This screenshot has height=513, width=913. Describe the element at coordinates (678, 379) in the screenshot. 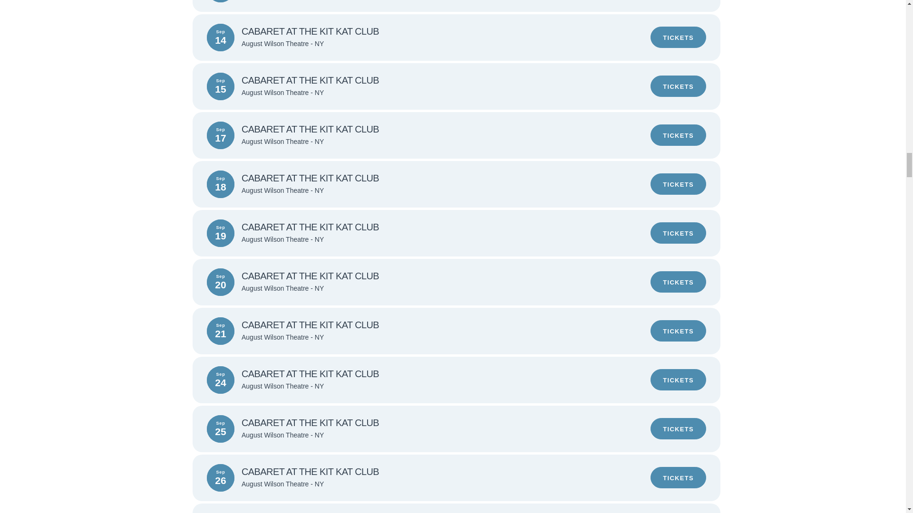

I see `TICKETS` at that location.